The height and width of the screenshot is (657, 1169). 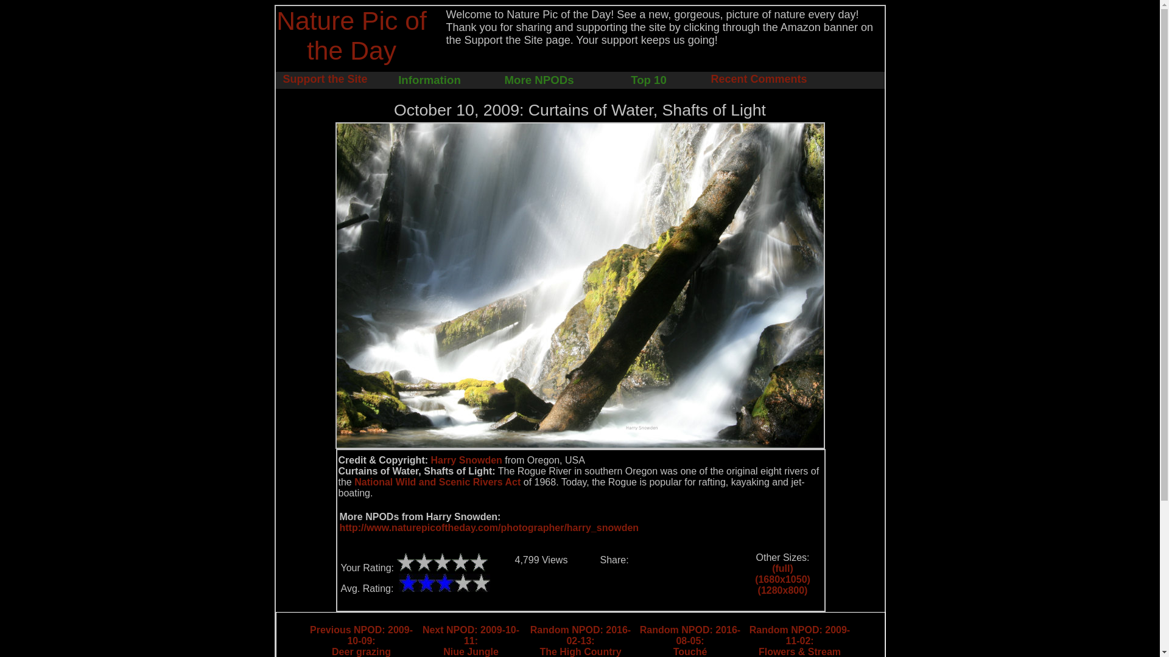 I want to click on Support the Site, so click(x=325, y=79).